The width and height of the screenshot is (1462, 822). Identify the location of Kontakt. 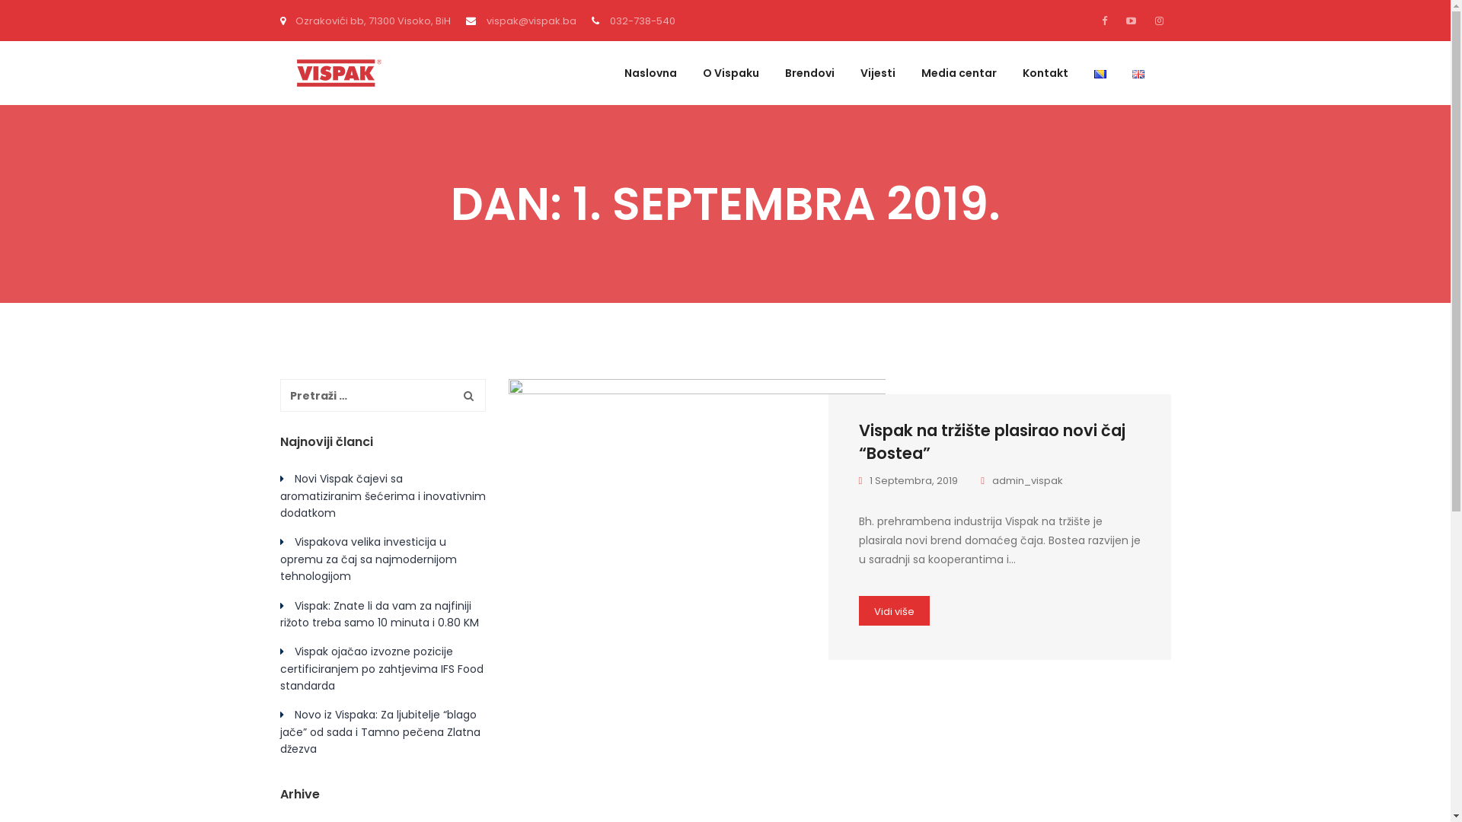
(1045, 87).